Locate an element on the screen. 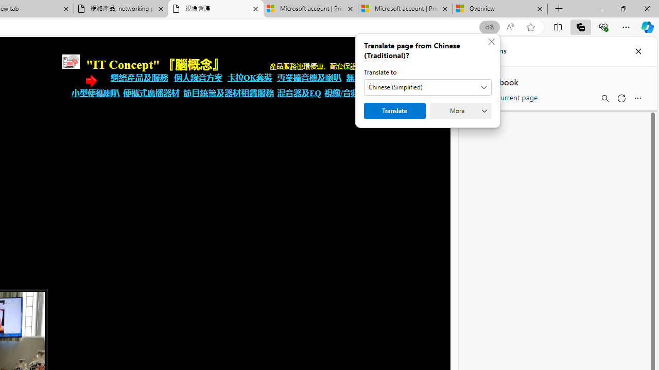 This screenshot has width=659, height=370. Overview is located at coordinates (500, 9).